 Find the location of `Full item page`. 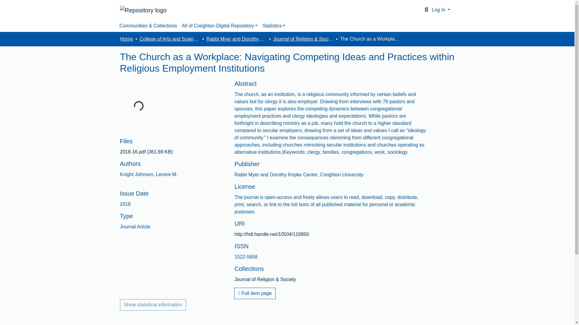

Full item page is located at coordinates (255, 293).